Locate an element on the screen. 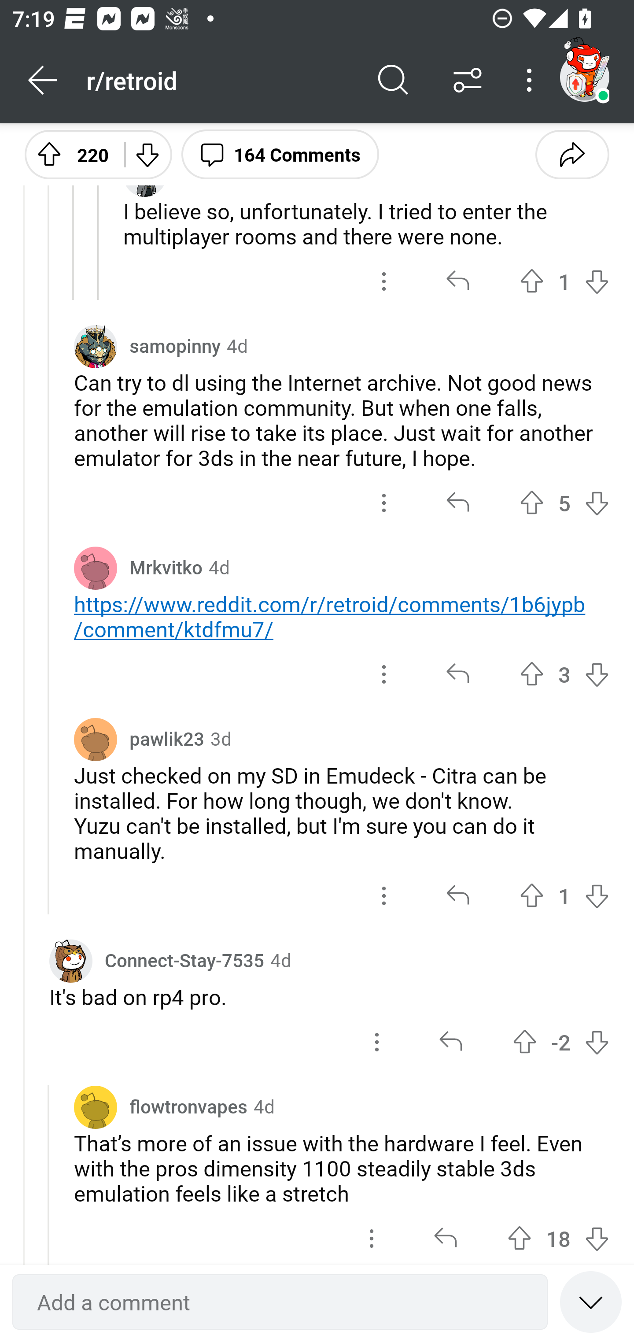  options is located at coordinates (384, 675).